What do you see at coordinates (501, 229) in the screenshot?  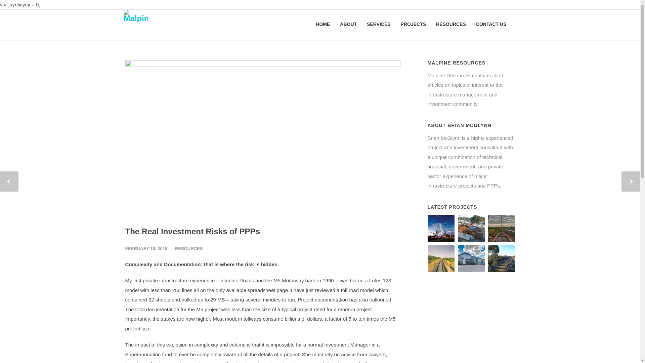 I see `Governance of Projects and Transactions` at bounding box center [501, 229].